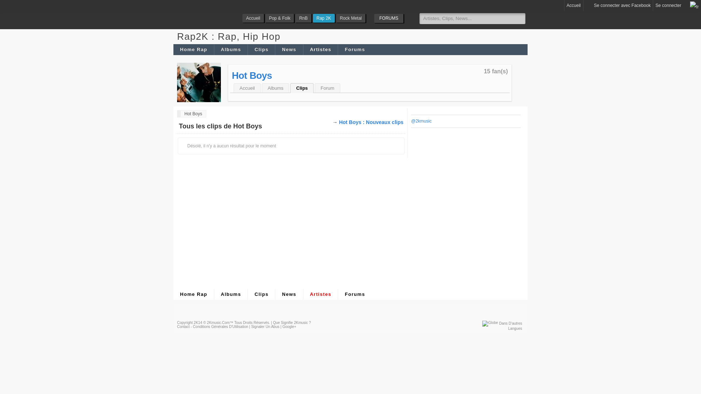 The width and height of the screenshot is (701, 394). I want to click on Rap 2K, so click(324, 18).